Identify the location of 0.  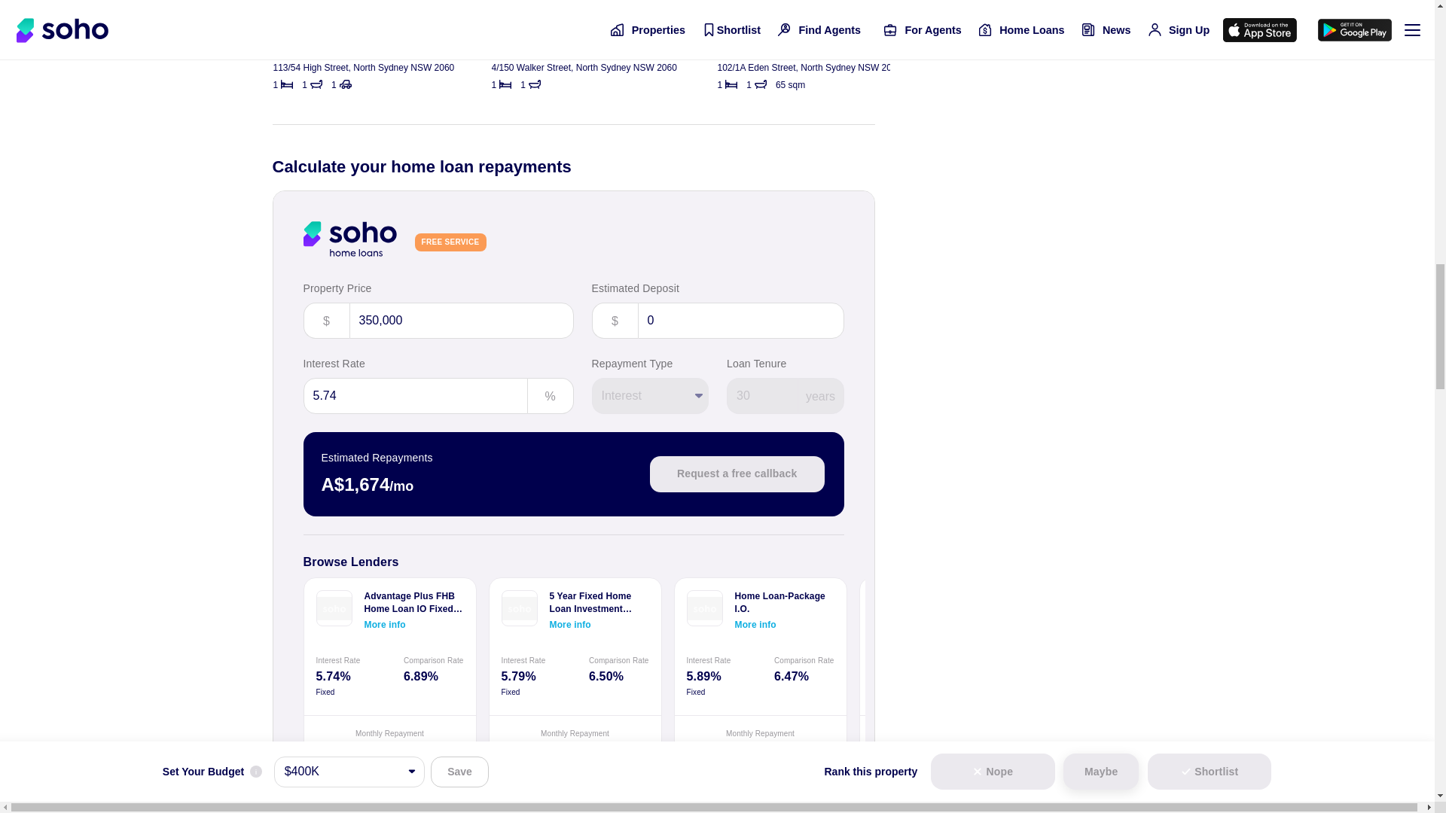
(740, 321).